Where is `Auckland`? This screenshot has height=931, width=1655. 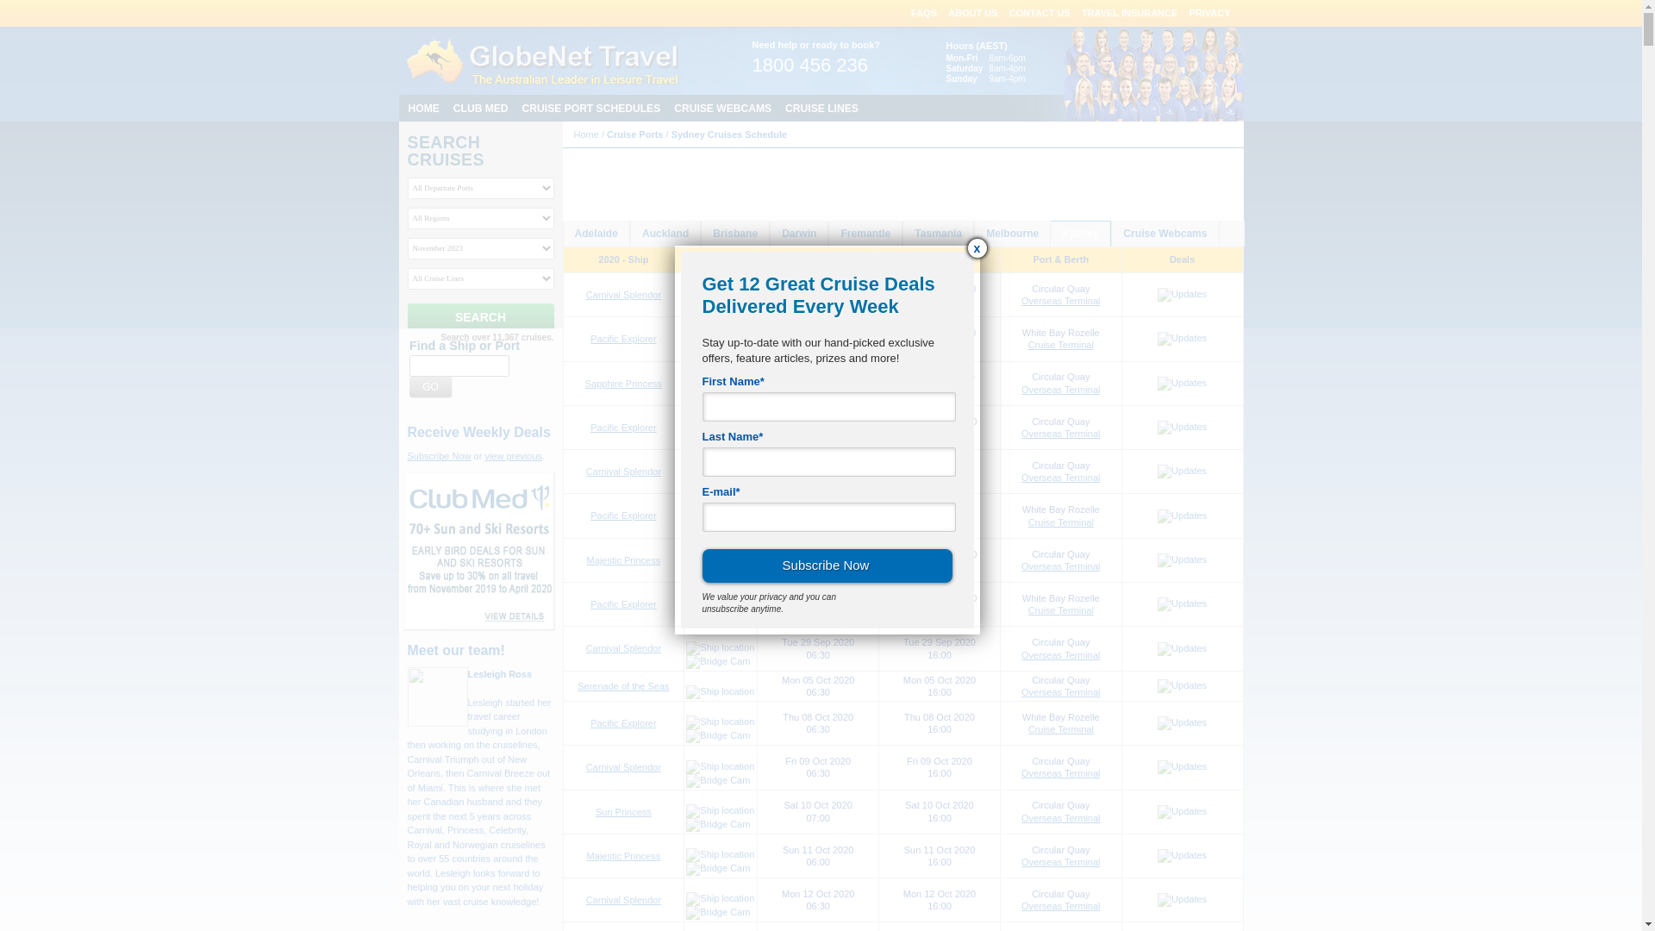 Auckland is located at coordinates (665, 234).